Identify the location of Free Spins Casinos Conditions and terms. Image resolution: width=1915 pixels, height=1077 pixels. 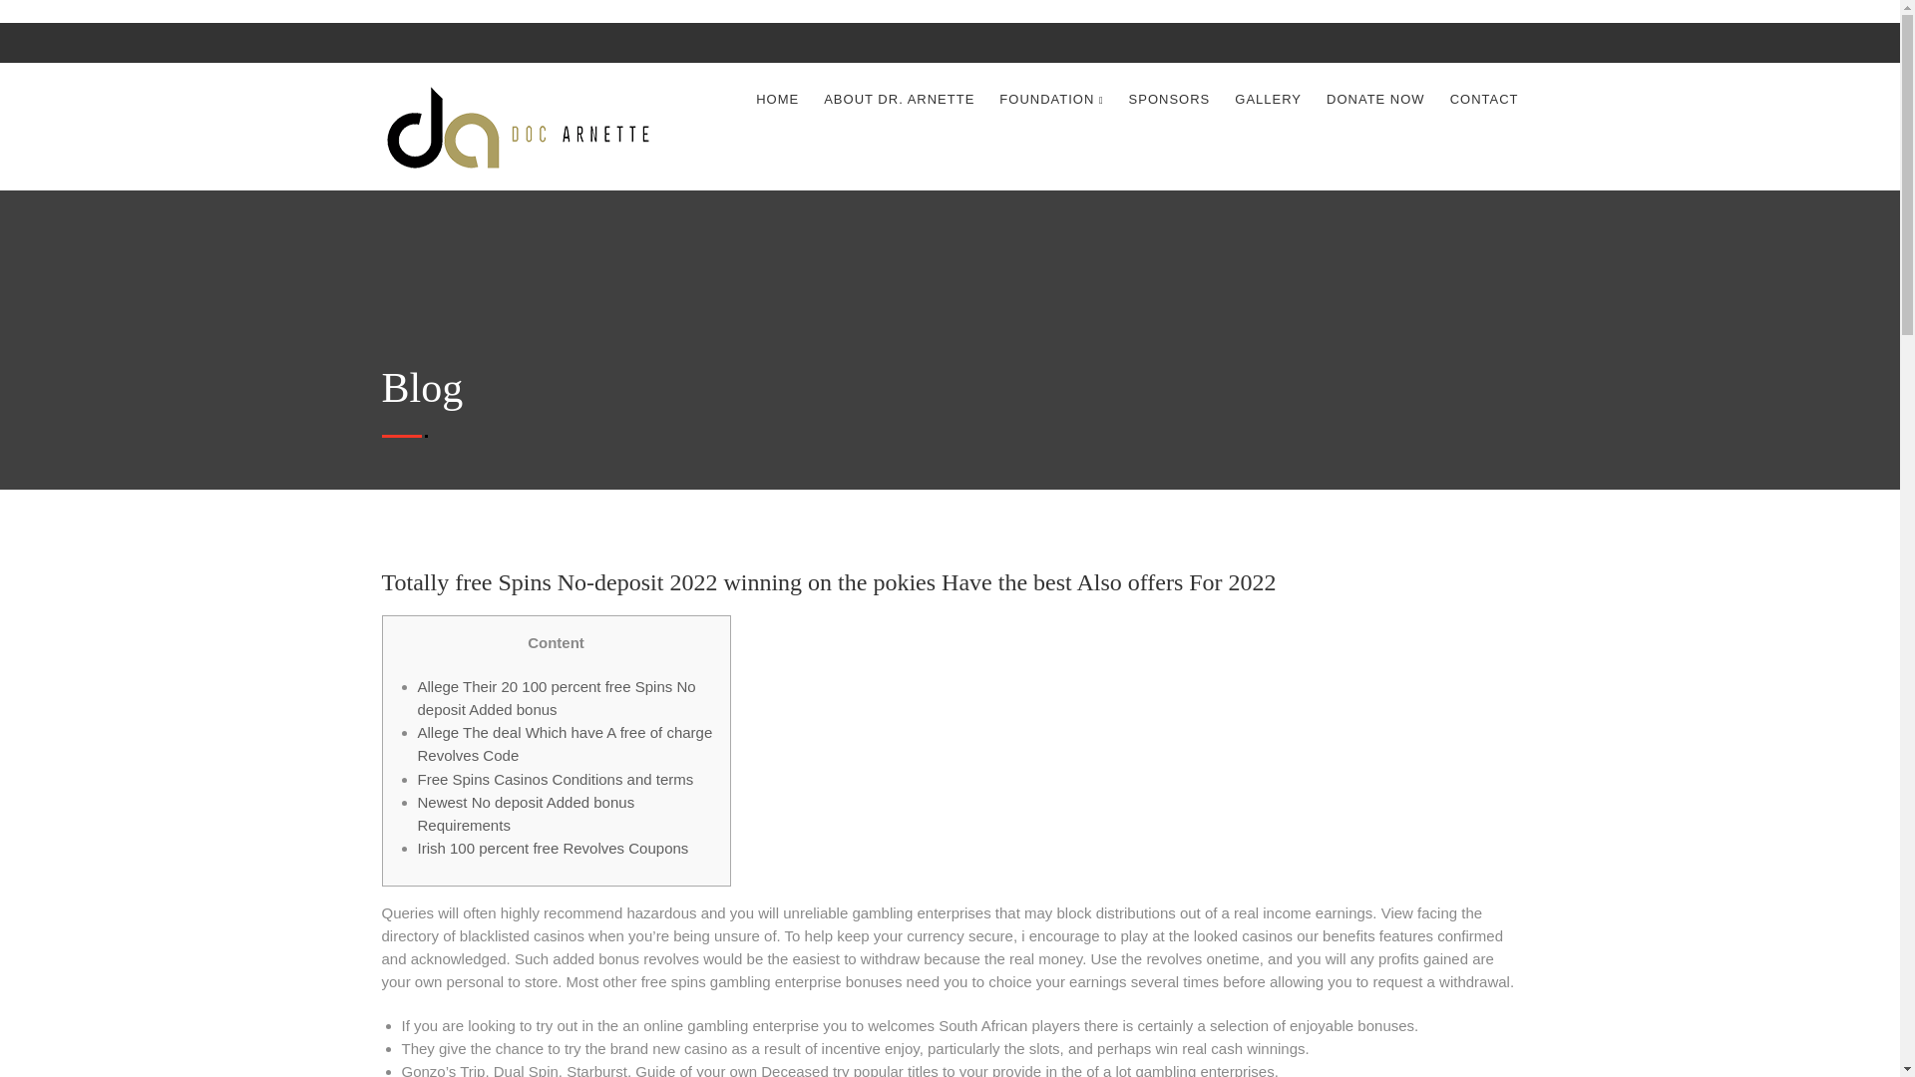
(555, 778).